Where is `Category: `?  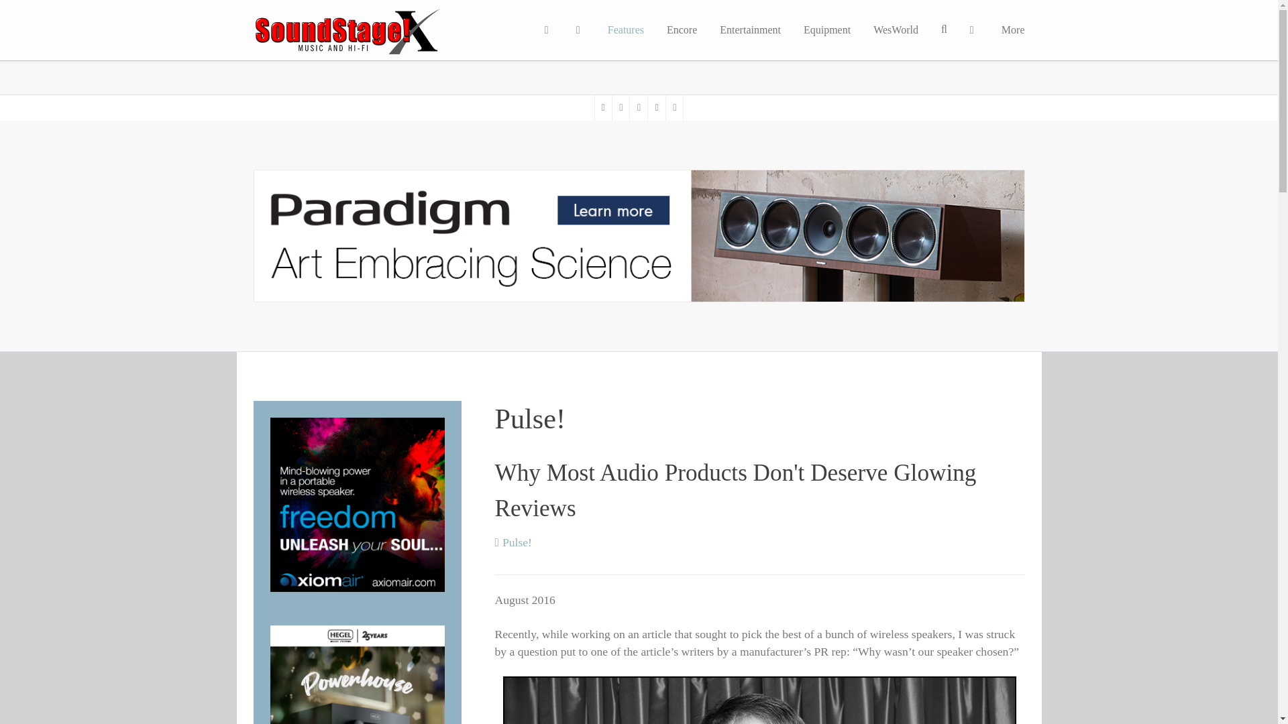 Category:  is located at coordinates (513, 542).